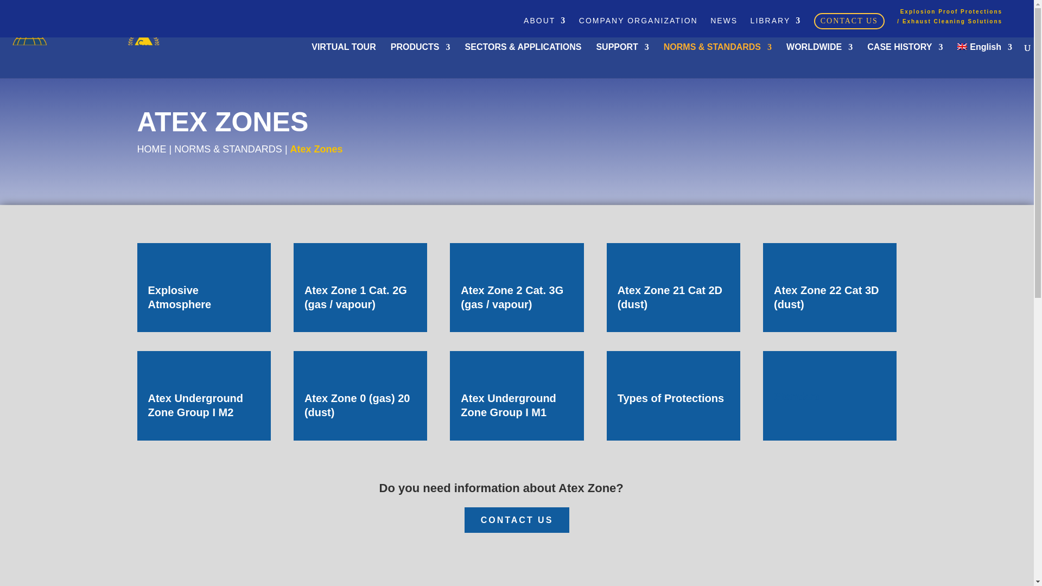 The height and width of the screenshot is (586, 1042). What do you see at coordinates (849, 24) in the screenshot?
I see `CONTACT US` at bounding box center [849, 24].